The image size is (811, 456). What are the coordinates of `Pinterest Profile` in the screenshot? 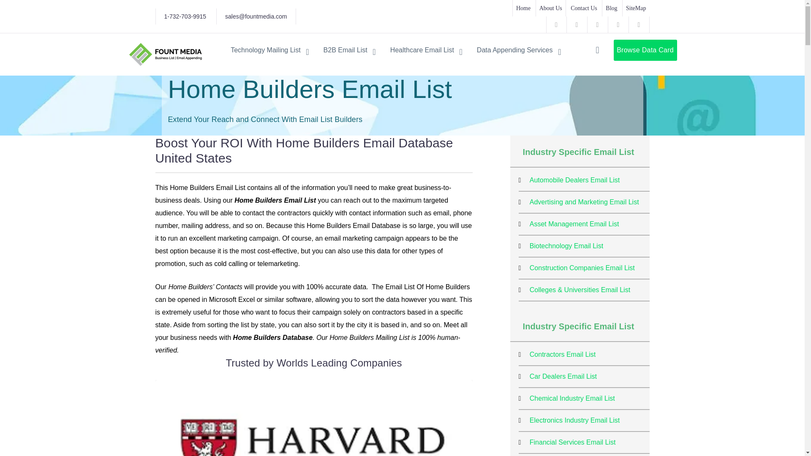 It's located at (618, 24).